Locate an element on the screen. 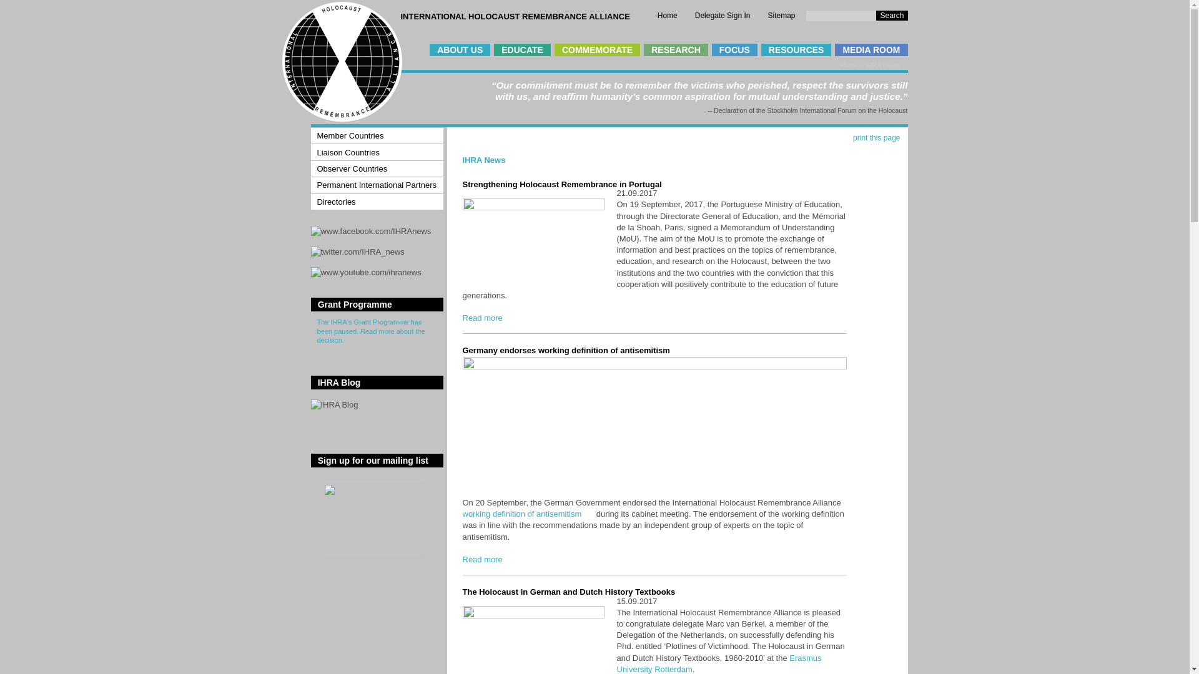 Image resolution: width=1199 pixels, height=674 pixels. Research is located at coordinates (676, 50).